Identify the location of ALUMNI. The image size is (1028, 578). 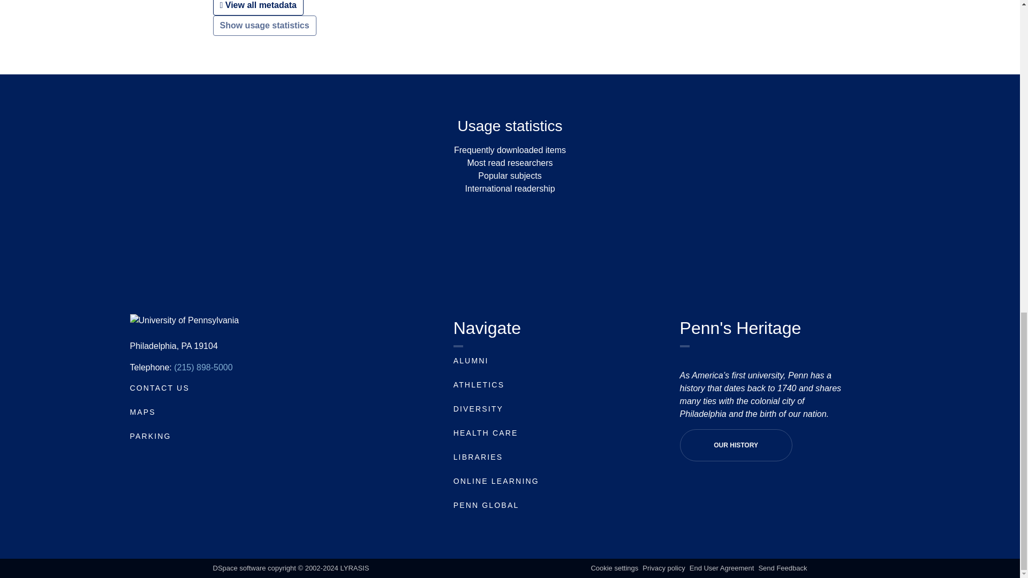
(471, 361).